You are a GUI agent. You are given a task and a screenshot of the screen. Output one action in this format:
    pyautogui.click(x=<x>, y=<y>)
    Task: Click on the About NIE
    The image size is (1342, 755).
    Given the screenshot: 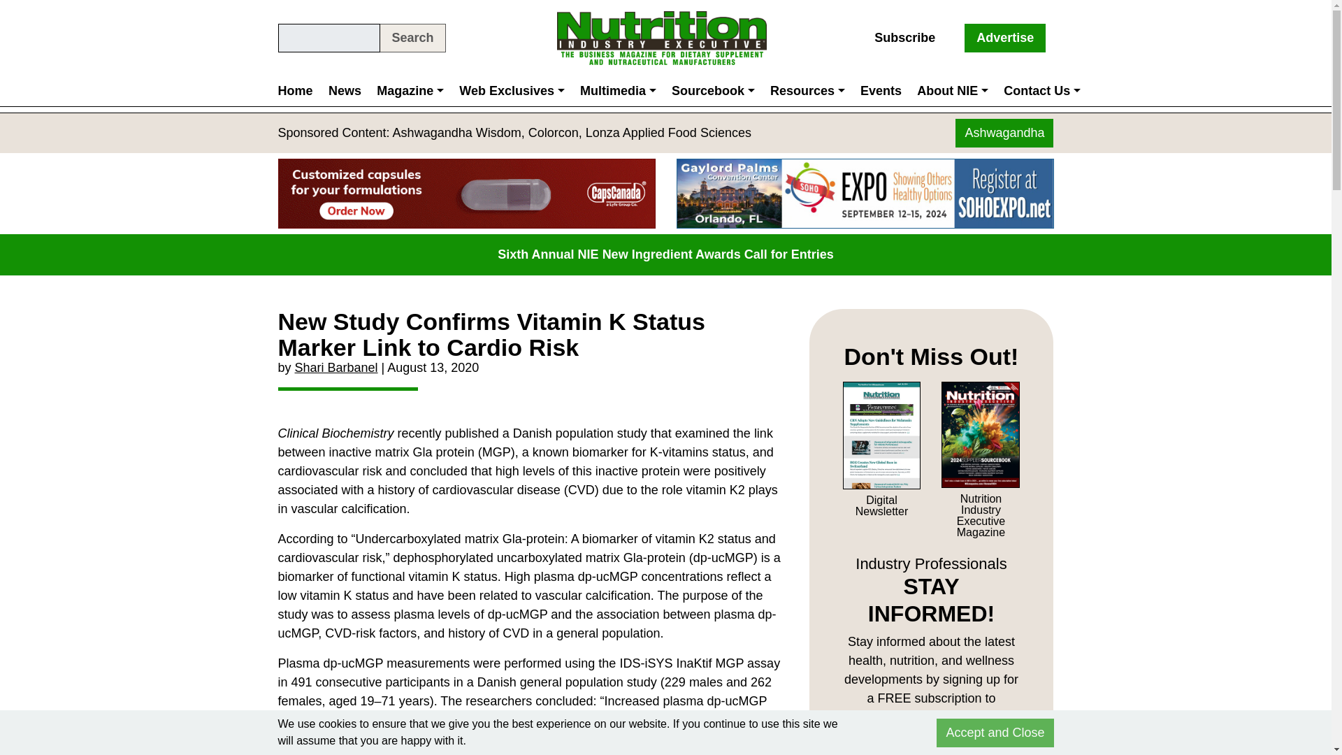 What is the action you would take?
    pyautogui.click(x=952, y=91)
    